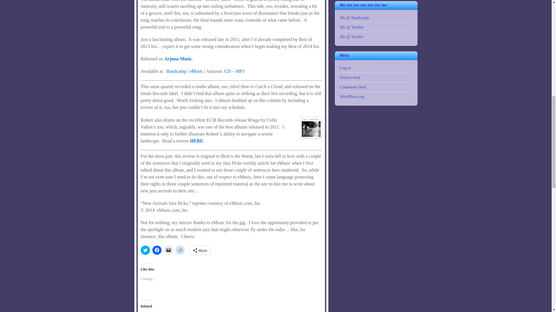 This screenshot has width=556, height=312. Describe the element at coordinates (196, 140) in the screenshot. I see `HERE` at that location.